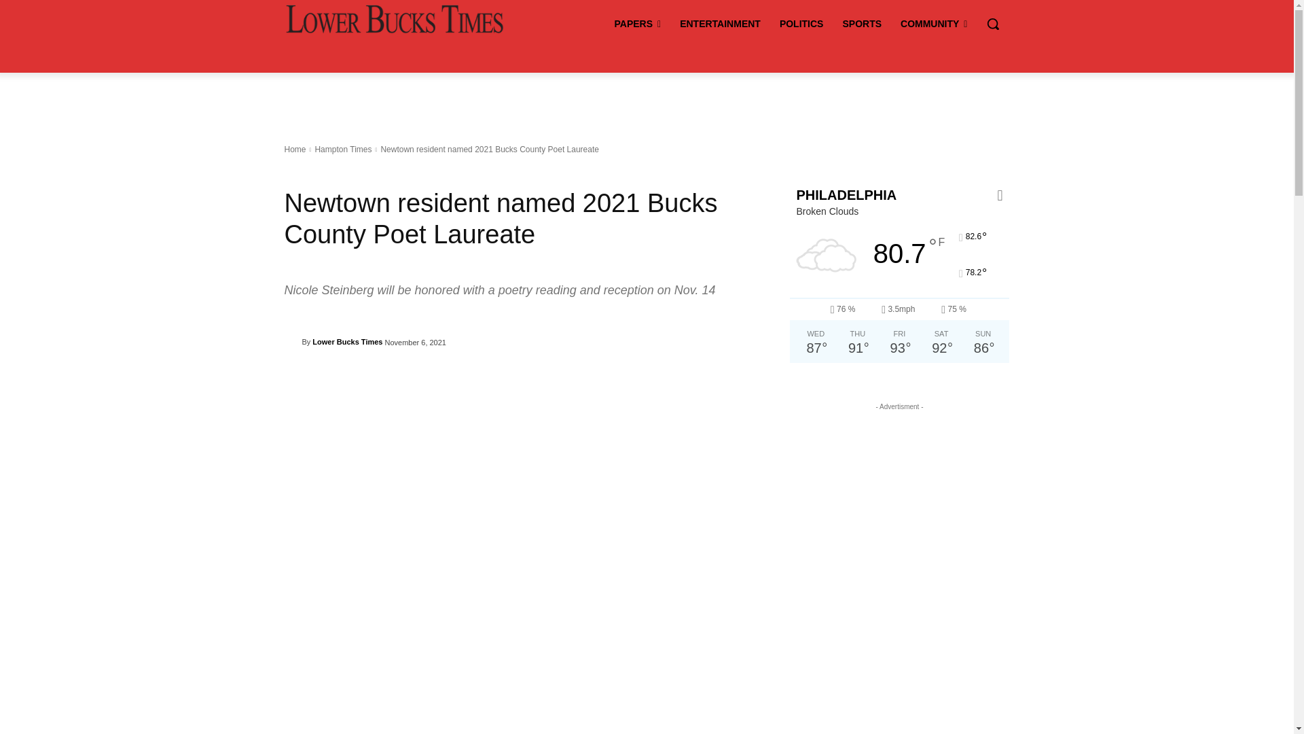 This screenshot has width=1304, height=734. Describe the element at coordinates (933, 23) in the screenshot. I see `COMMUNITY` at that location.